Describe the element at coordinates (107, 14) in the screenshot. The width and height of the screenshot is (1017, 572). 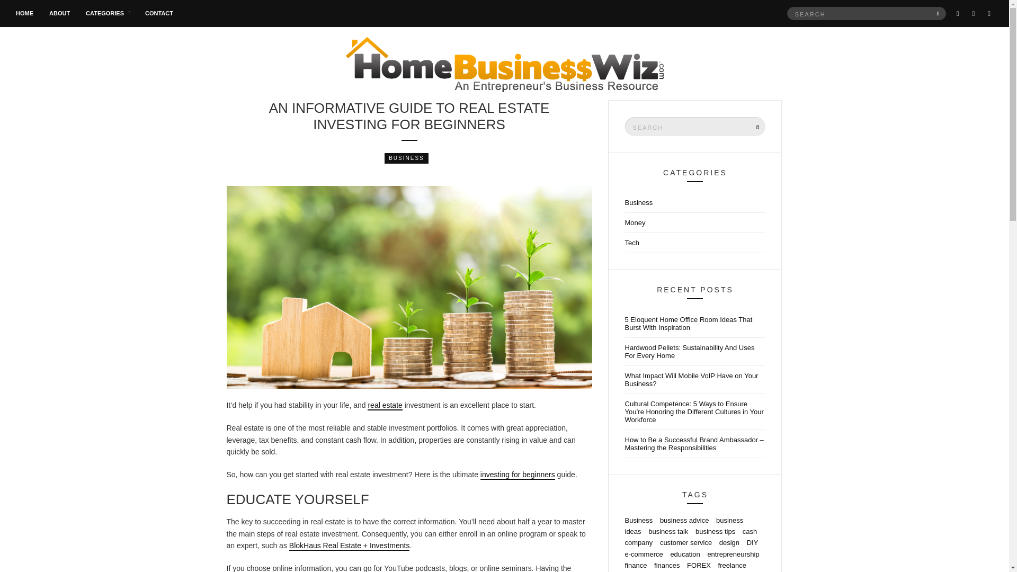
I see `CATEGORIES` at that location.